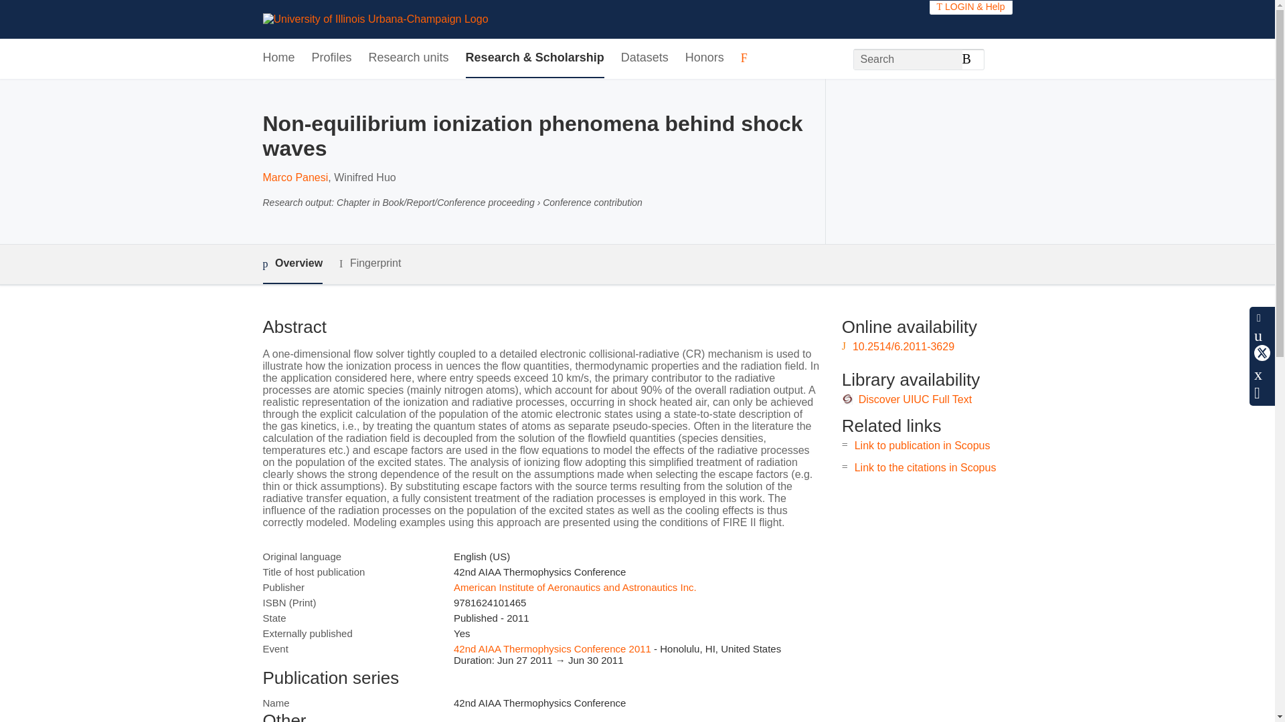 The image size is (1285, 722). What do you see at coordinates (369, 263) in the screenshot?
I see `Fingerprint` at bounding box center [369, 263].